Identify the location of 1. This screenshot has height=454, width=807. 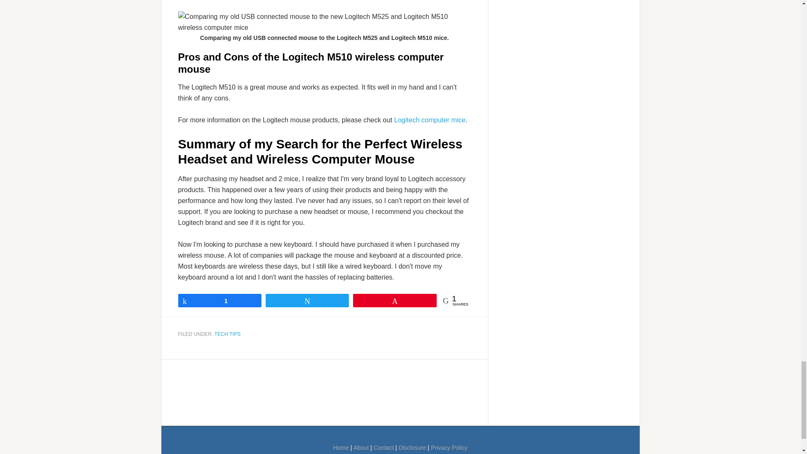
(219, 300).